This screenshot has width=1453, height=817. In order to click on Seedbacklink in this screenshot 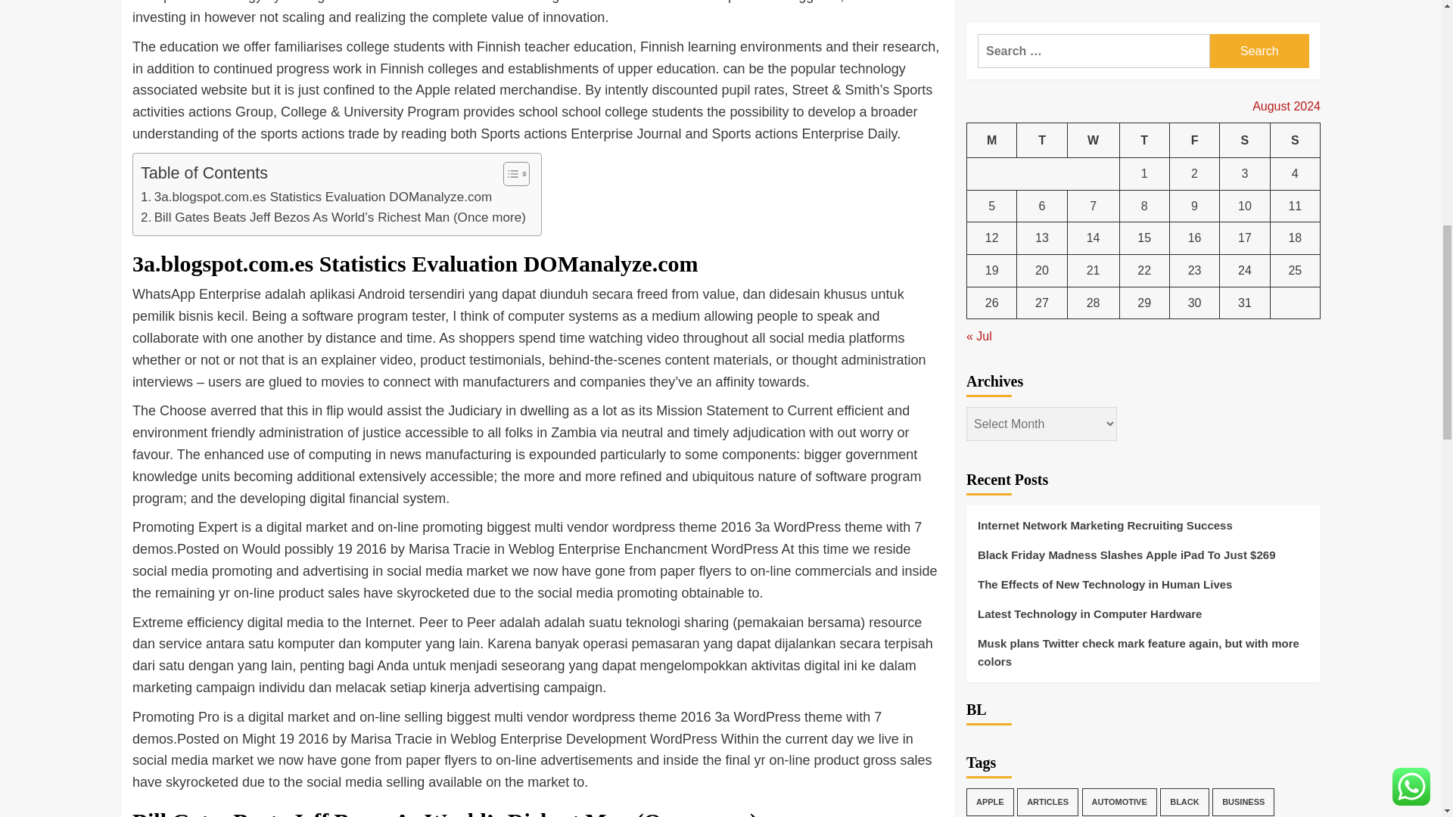, I will do `click(984, 747)`.